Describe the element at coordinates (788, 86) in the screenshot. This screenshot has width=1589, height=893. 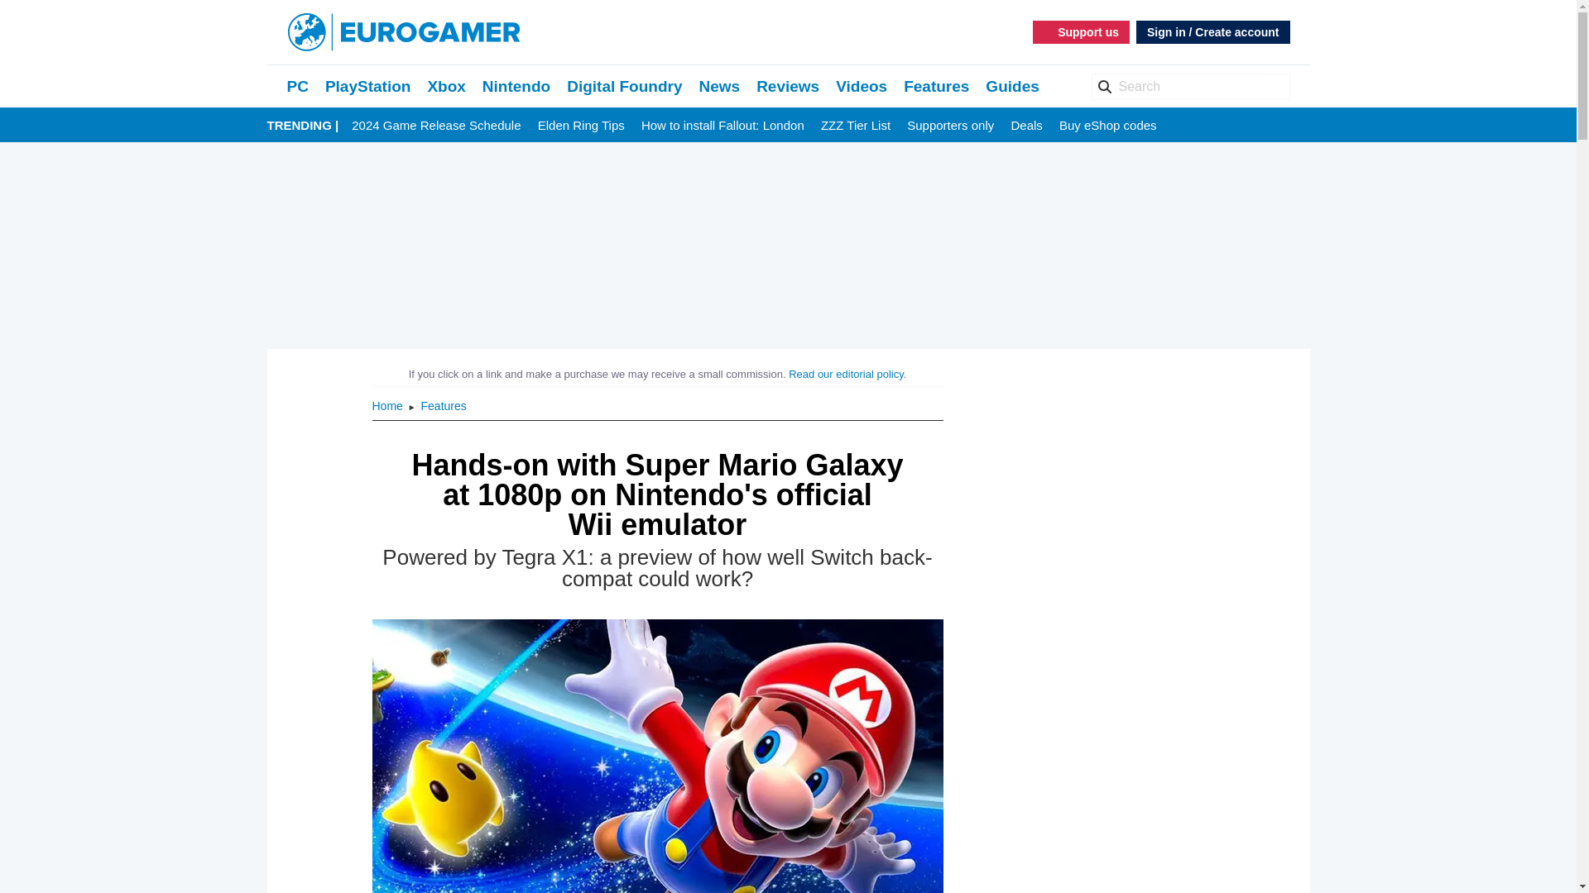
I see `Reviews` at that location.